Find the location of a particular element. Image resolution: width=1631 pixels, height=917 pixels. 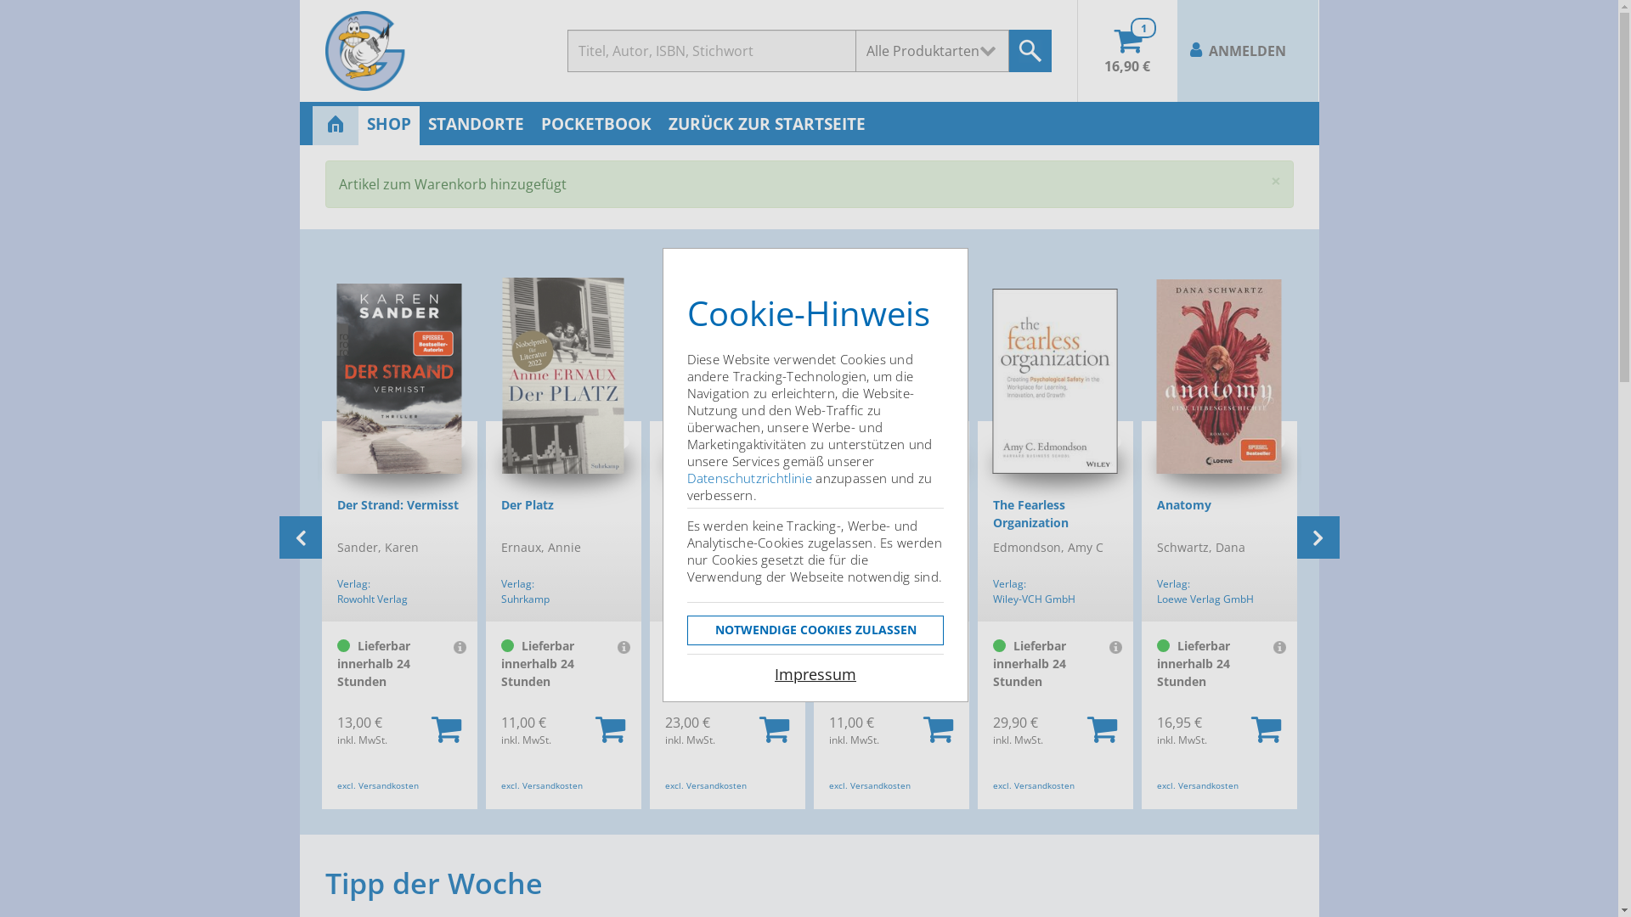

Wiest, Brianna is located at coordinates (399, 557).